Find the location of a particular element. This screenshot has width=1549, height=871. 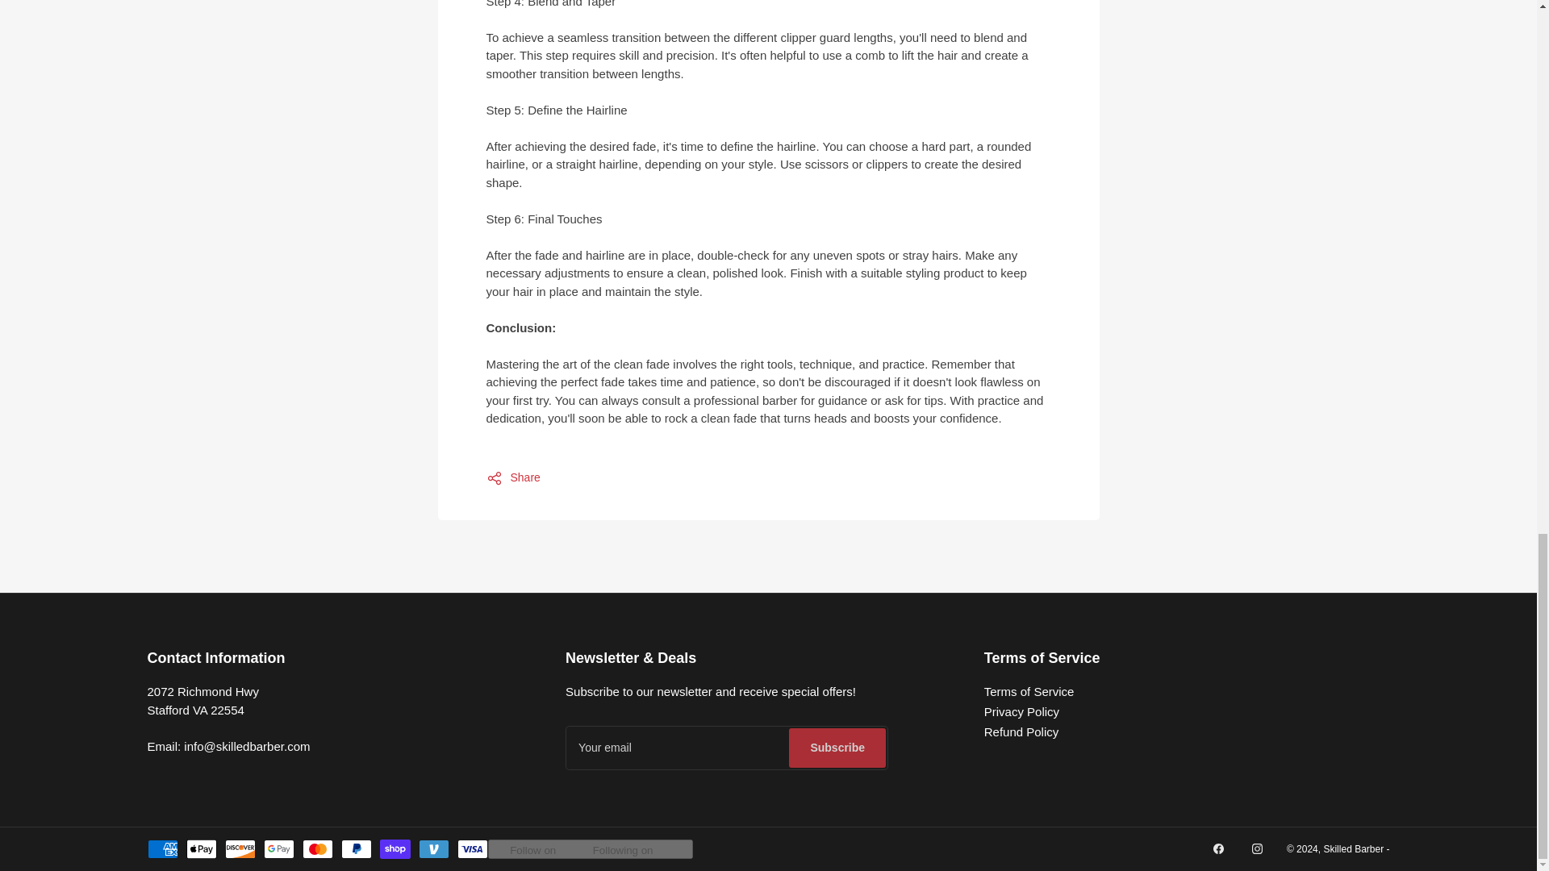

Privacy Policy is located at coordinates (1021, 711).